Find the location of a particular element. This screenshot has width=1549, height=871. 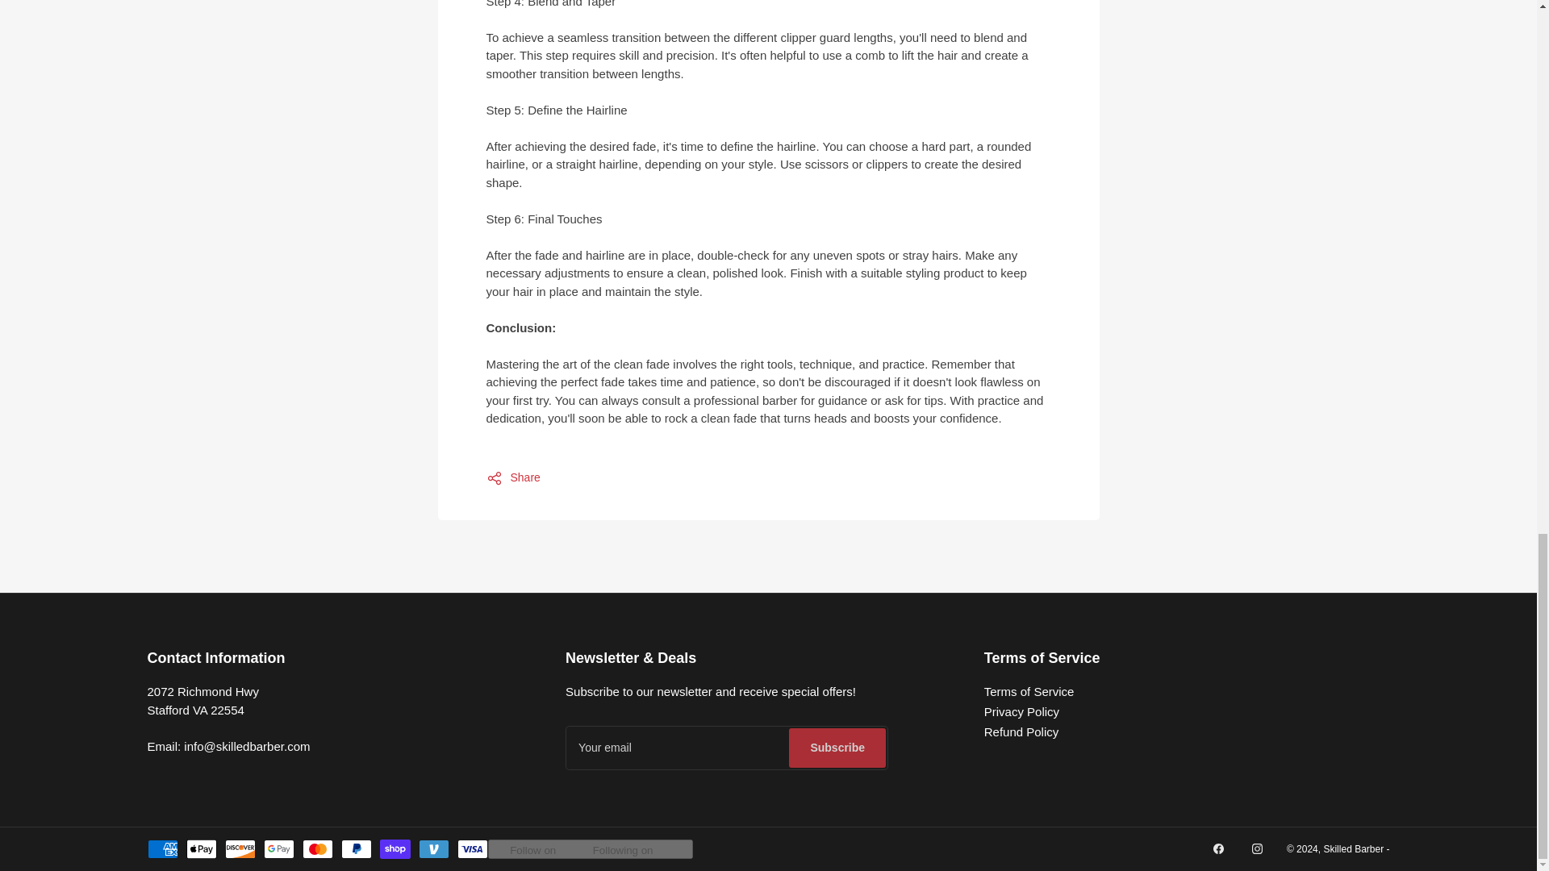

Privacy Policy is located at coordinates (1021, 711).